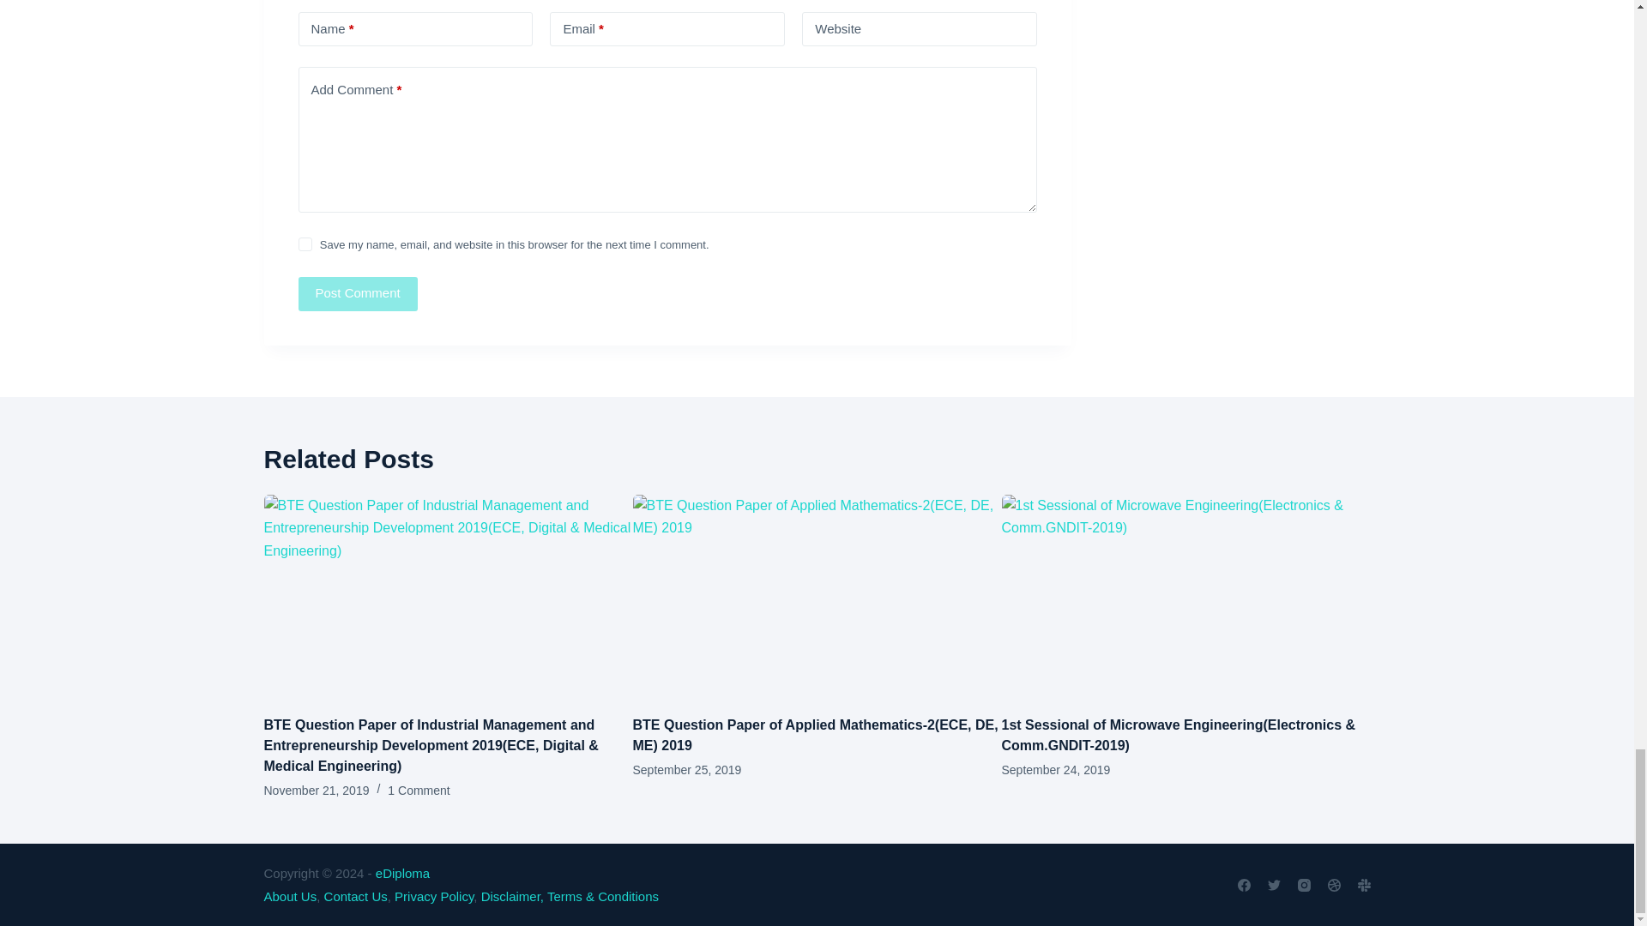  Describe the element at coordinates (305, 244) in the screenshot. I see `yes` at that location.